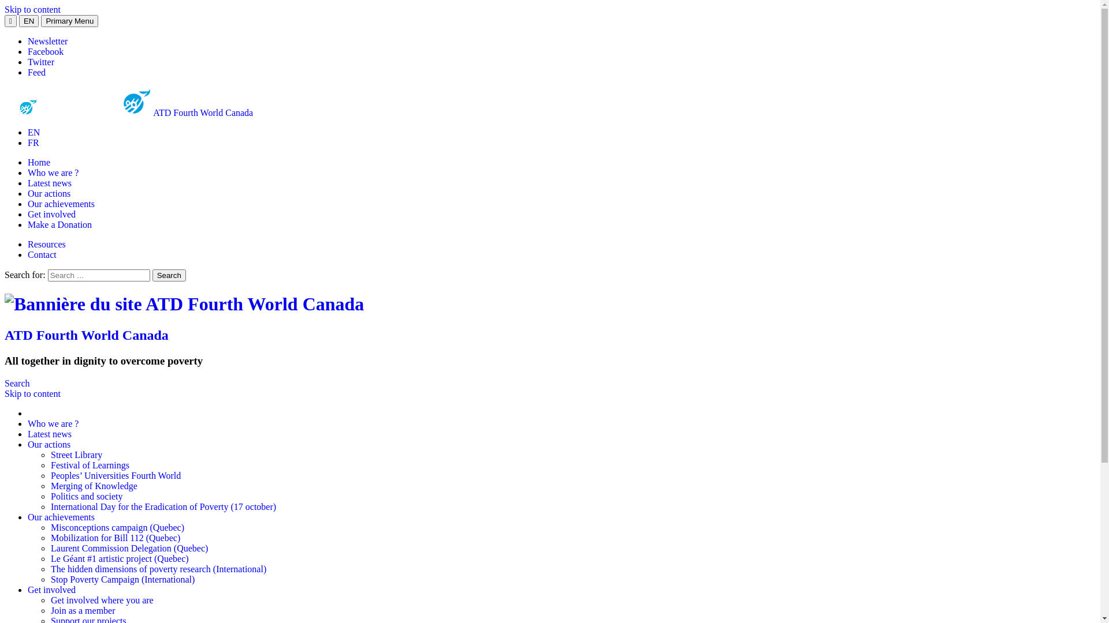 The width and height of the screenshot is (1109, 623). I want to click on Who we are ?, so click(53, 173).